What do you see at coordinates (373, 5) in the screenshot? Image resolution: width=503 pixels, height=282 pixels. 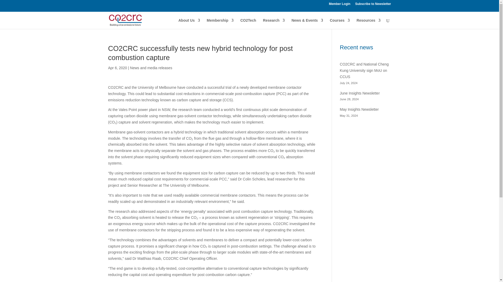 I see `Subscribe to Newsletter` at bounding box center [373, 5].